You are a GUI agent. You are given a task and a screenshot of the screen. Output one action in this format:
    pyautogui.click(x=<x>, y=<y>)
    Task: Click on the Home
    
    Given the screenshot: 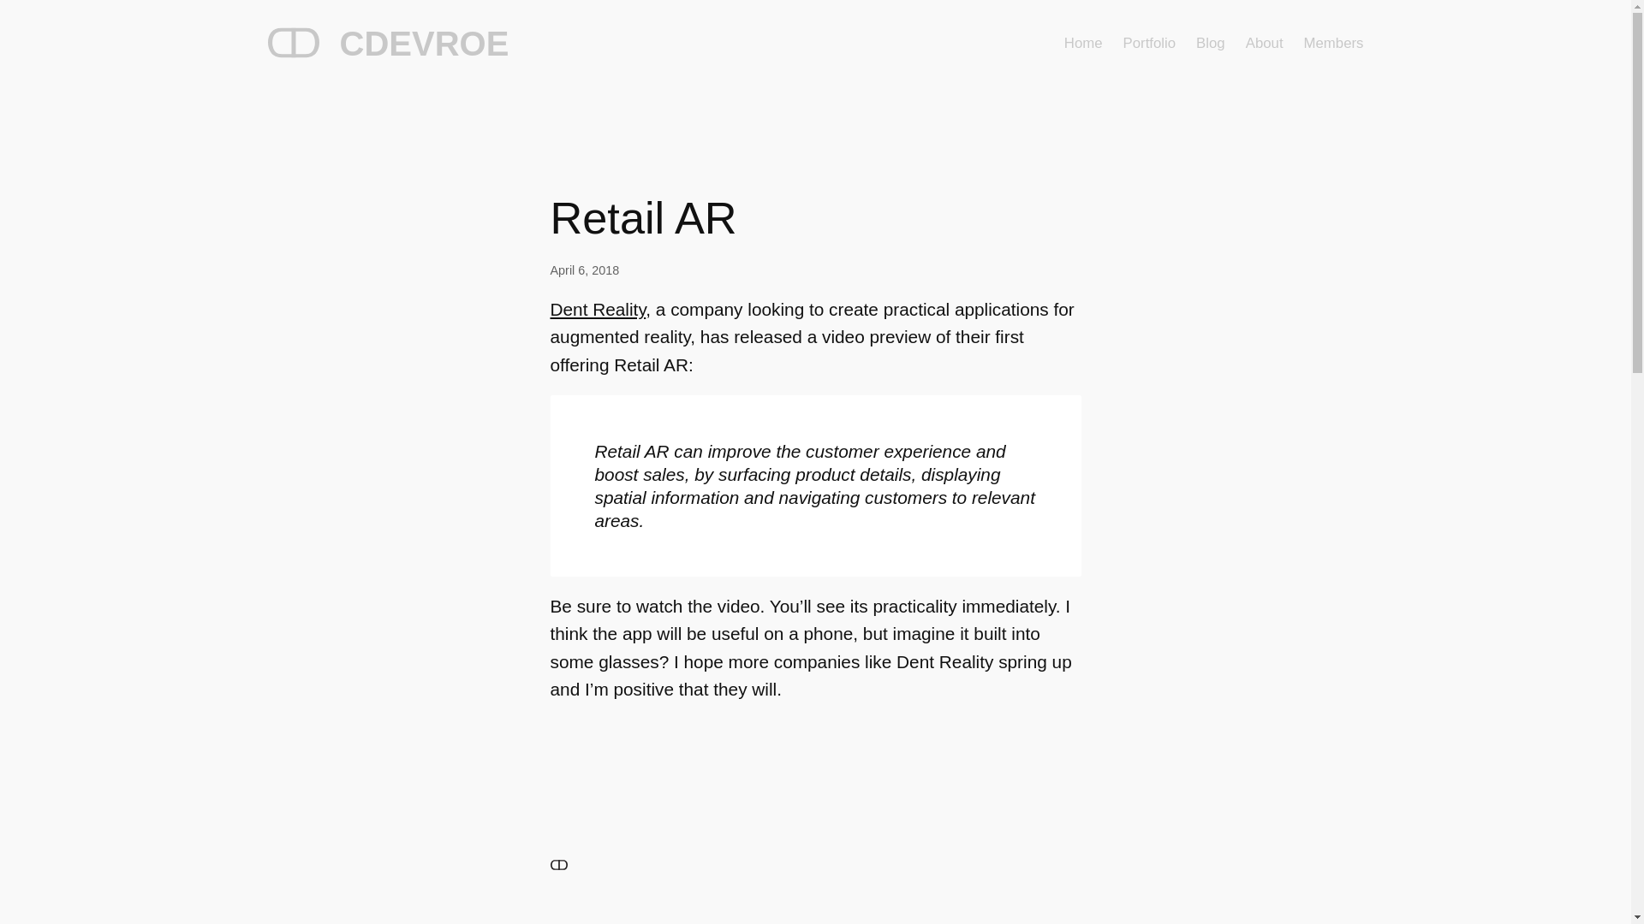 What is the action you would take?
    pyautogui.click(x=1083, y=43)
    